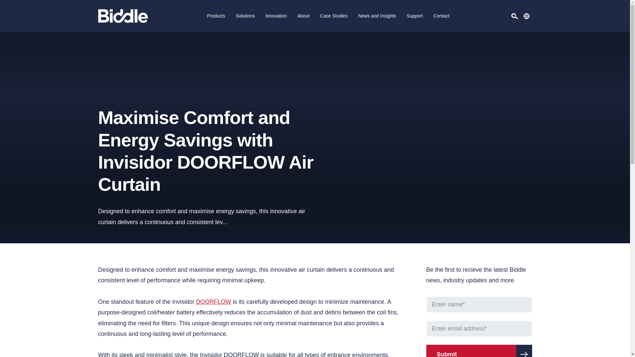 The image size is (635, 357). I want to click on Case Studies, so click(334, 16).